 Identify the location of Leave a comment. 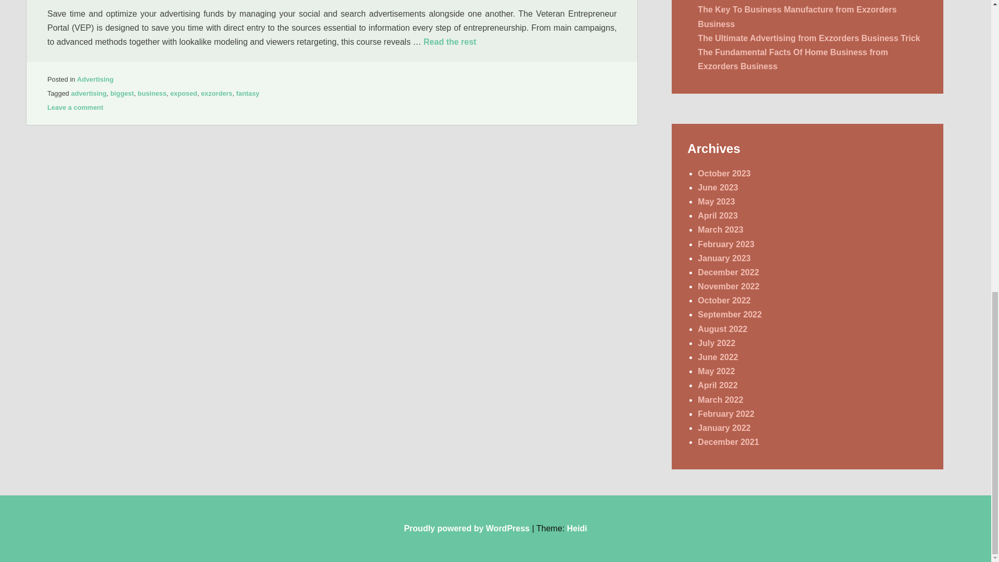
(75, 107).